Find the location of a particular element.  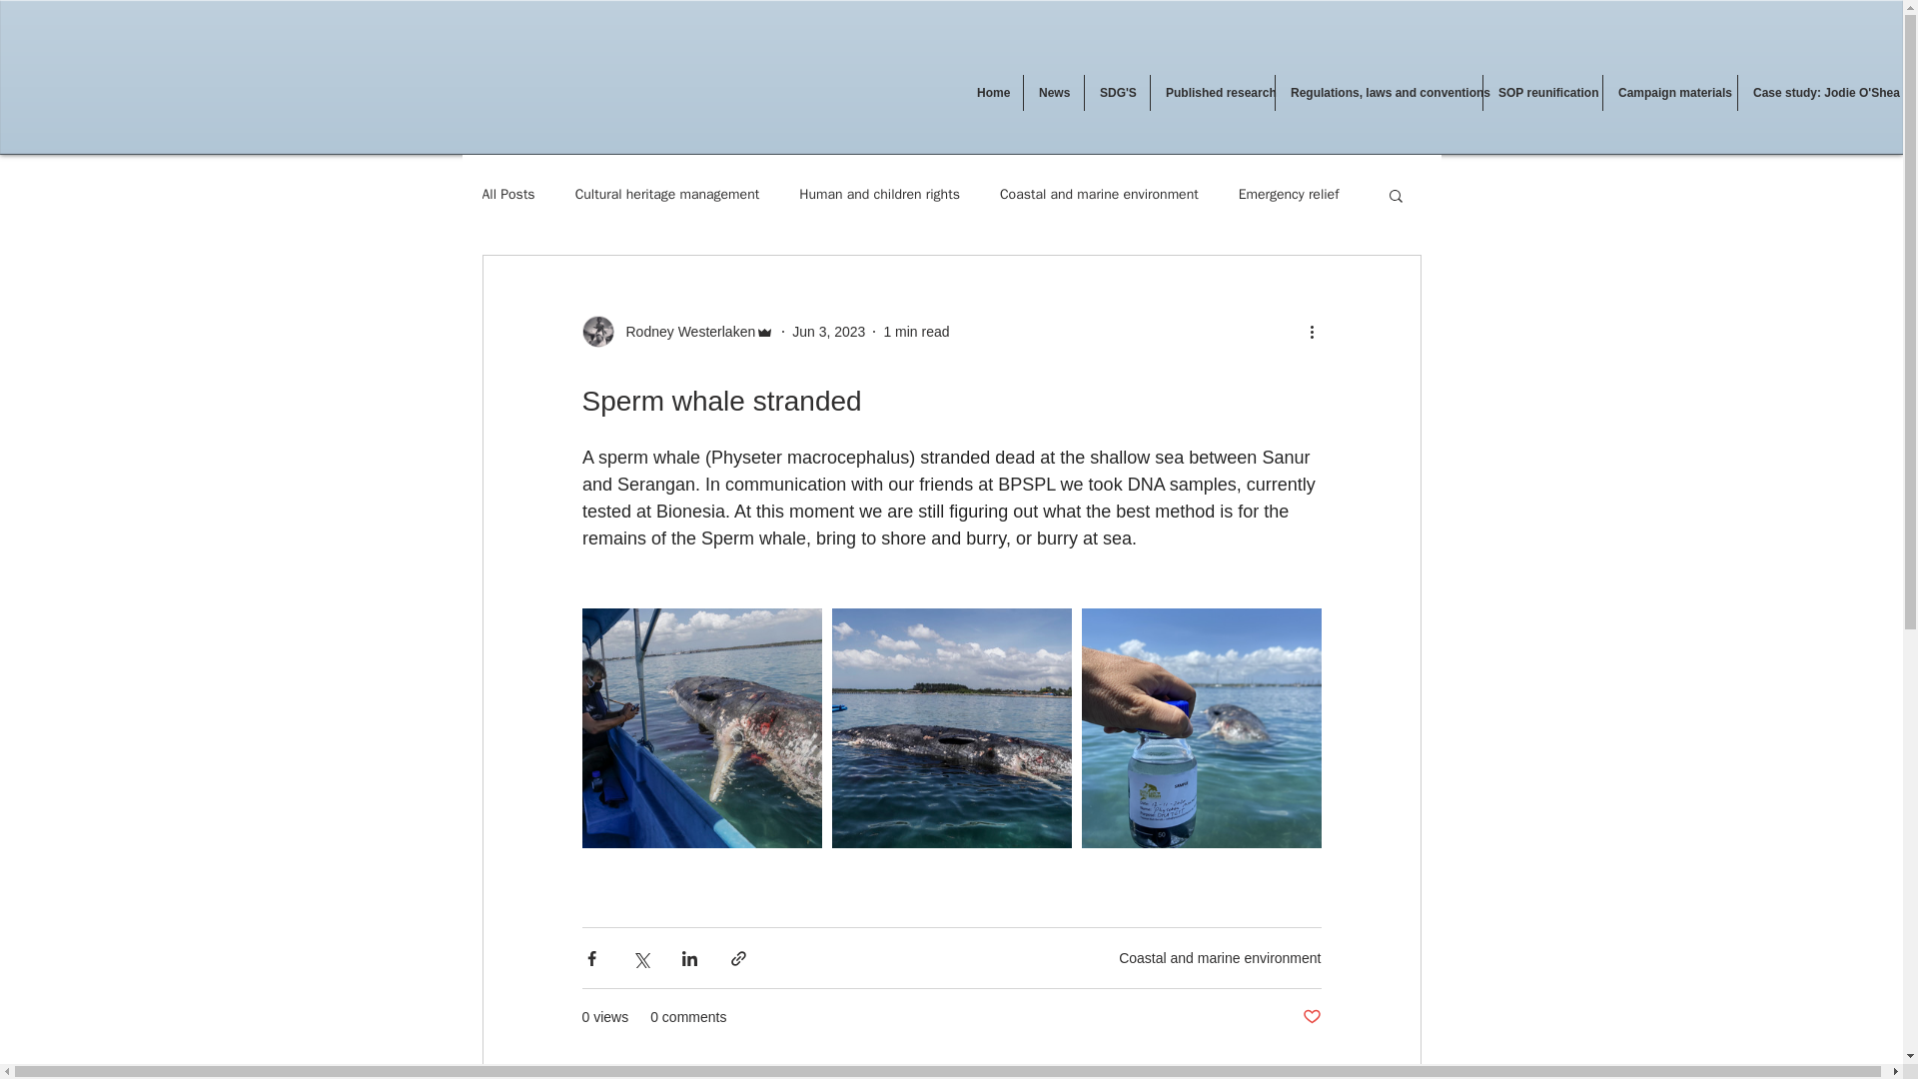

Home is located at coordinates (992, 92).